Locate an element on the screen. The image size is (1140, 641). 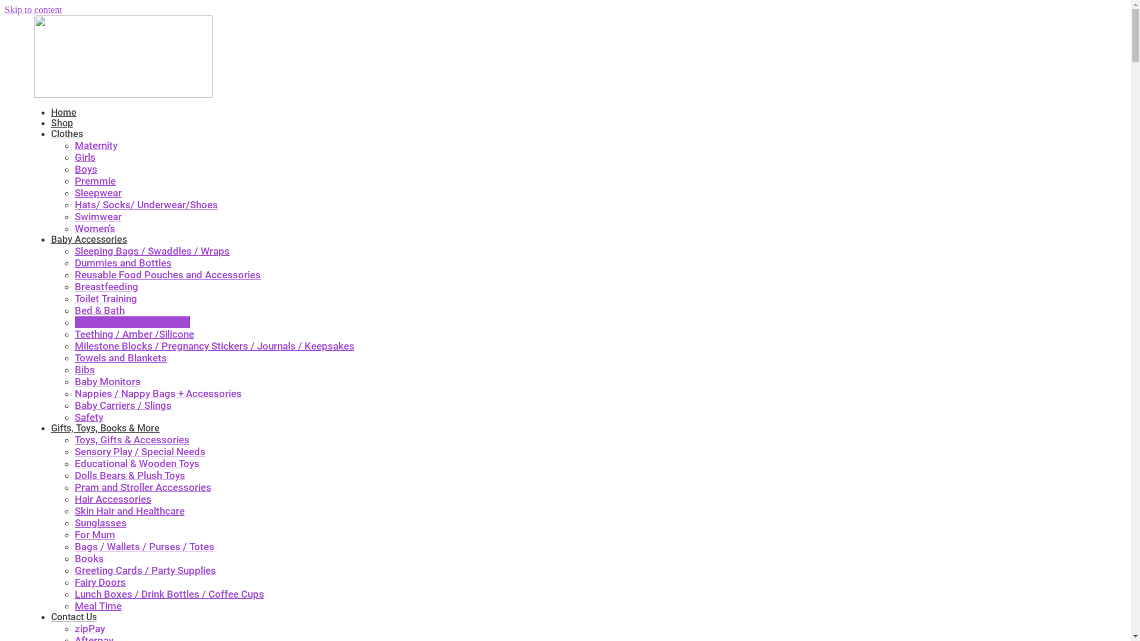
Clothes is located at coordinates (67, 134).